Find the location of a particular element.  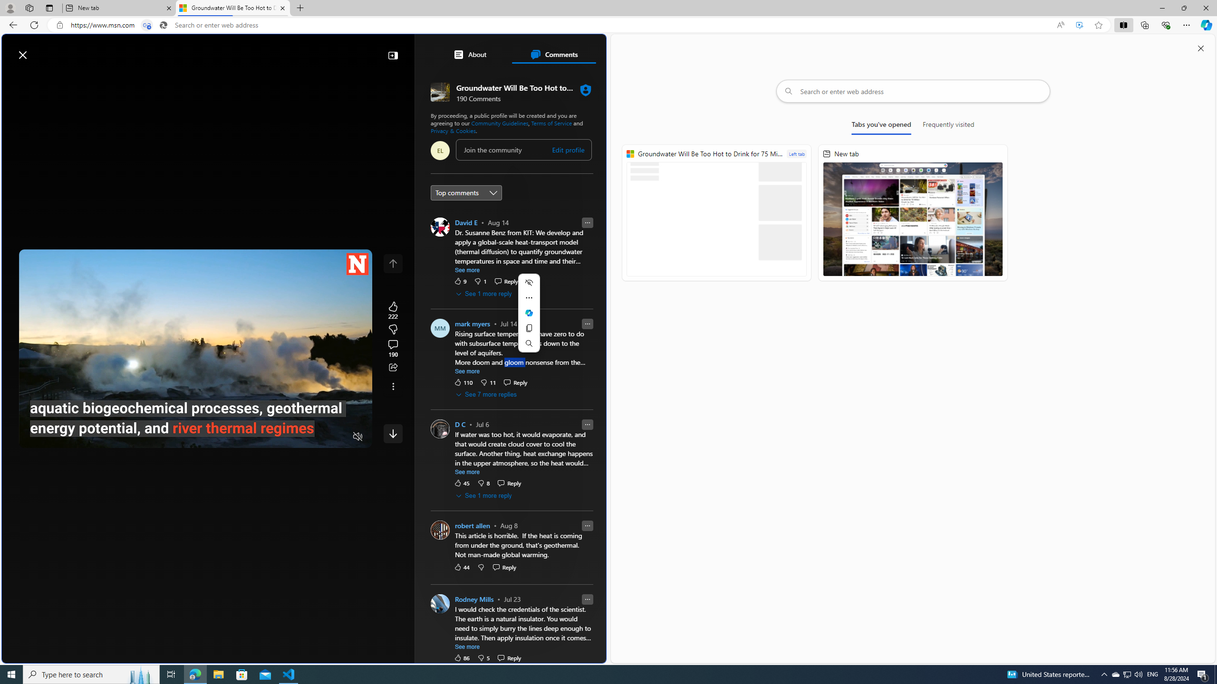

Forge of Empires is located at coordinates (487, 502).